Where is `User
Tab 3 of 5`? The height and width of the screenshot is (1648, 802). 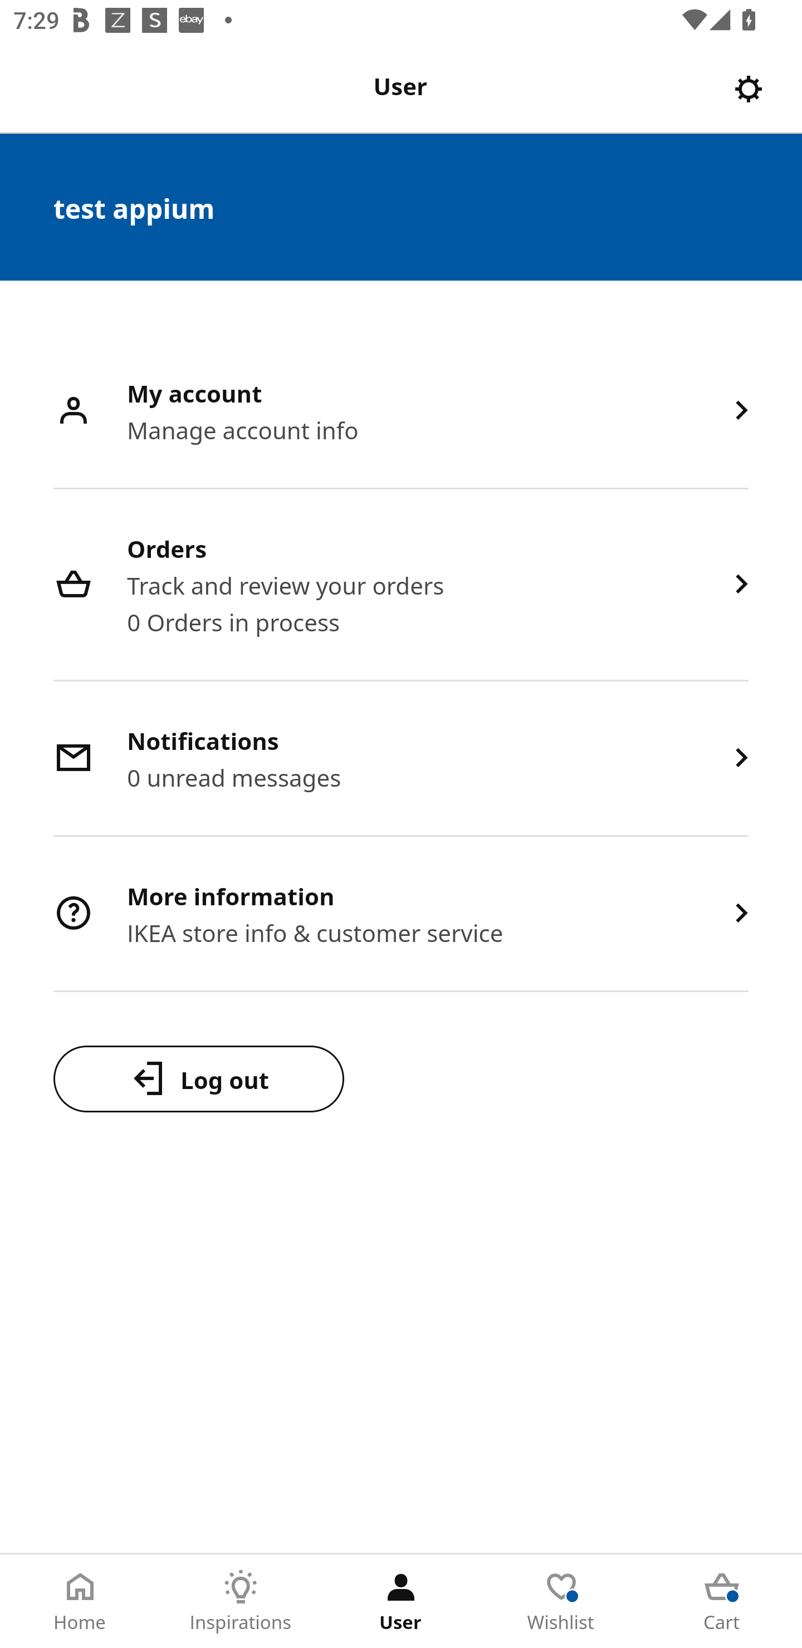
User
Tab 3 of 5 is located at coordinates (401, 1601).